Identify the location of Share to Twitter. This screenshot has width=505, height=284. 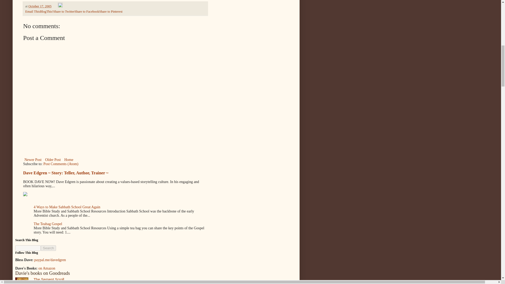
(64, 11).